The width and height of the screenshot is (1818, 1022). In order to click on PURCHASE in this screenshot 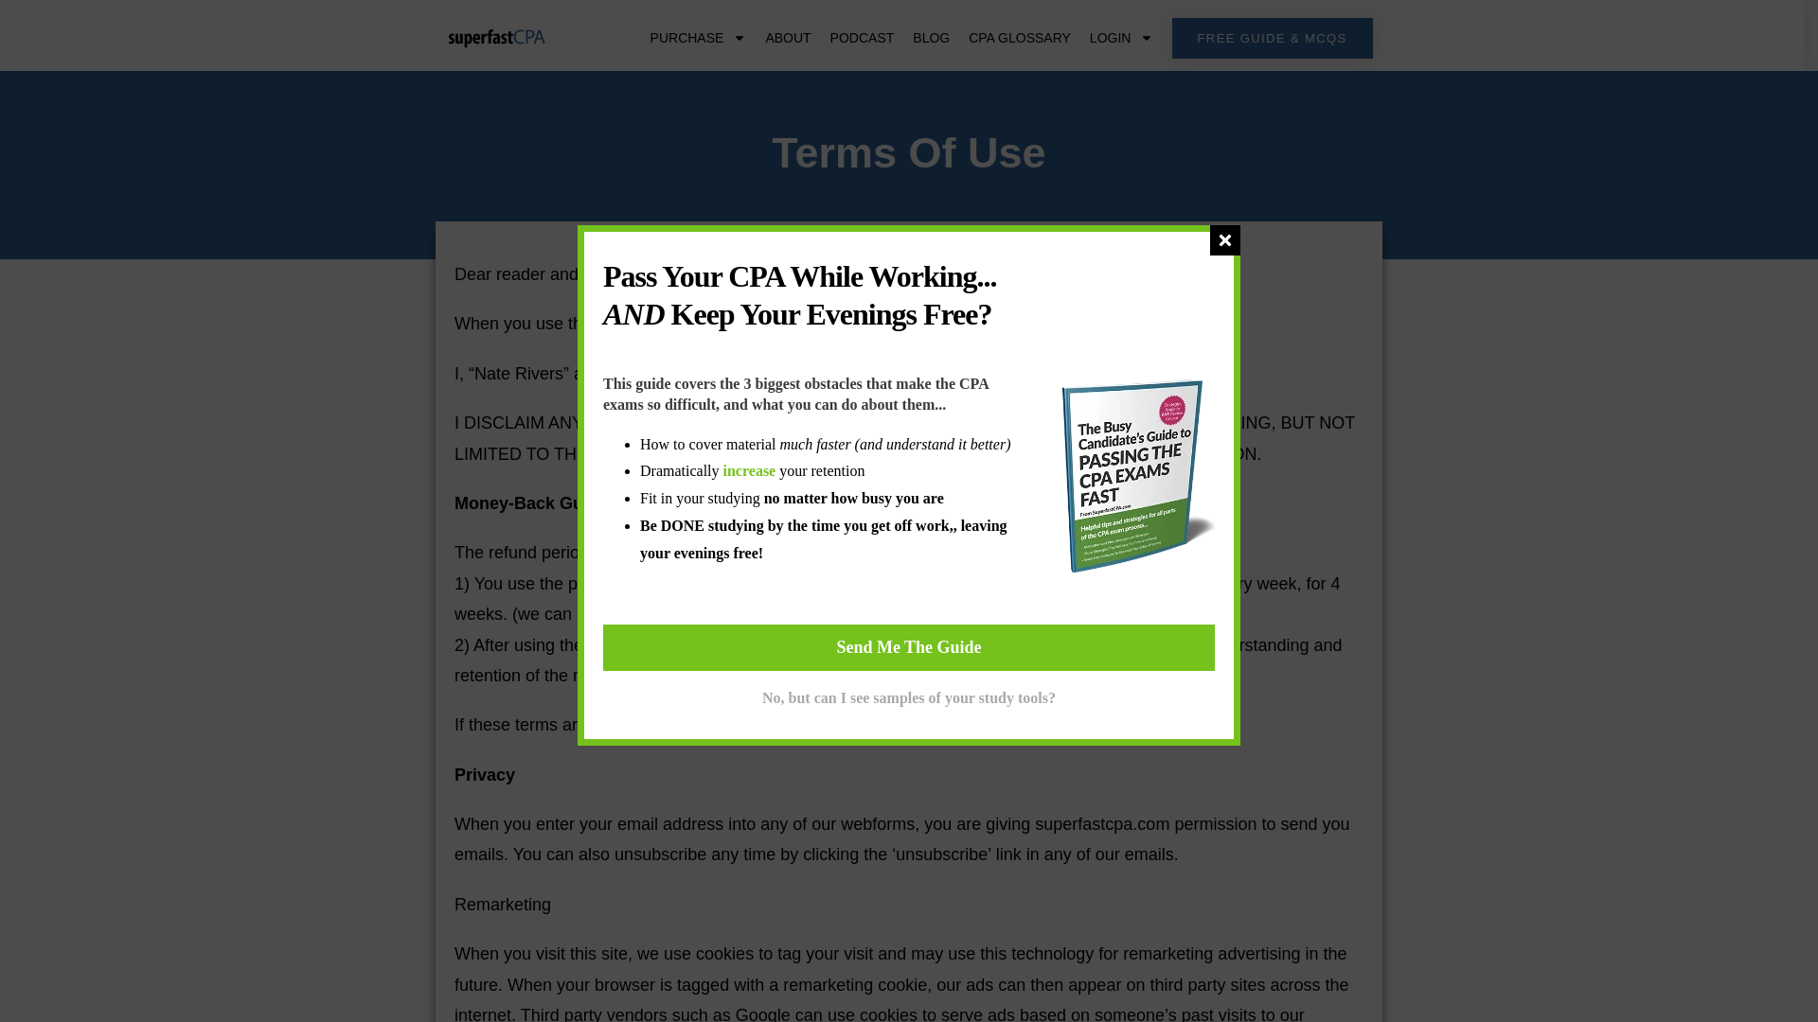, I will do `click(699, 38)`.